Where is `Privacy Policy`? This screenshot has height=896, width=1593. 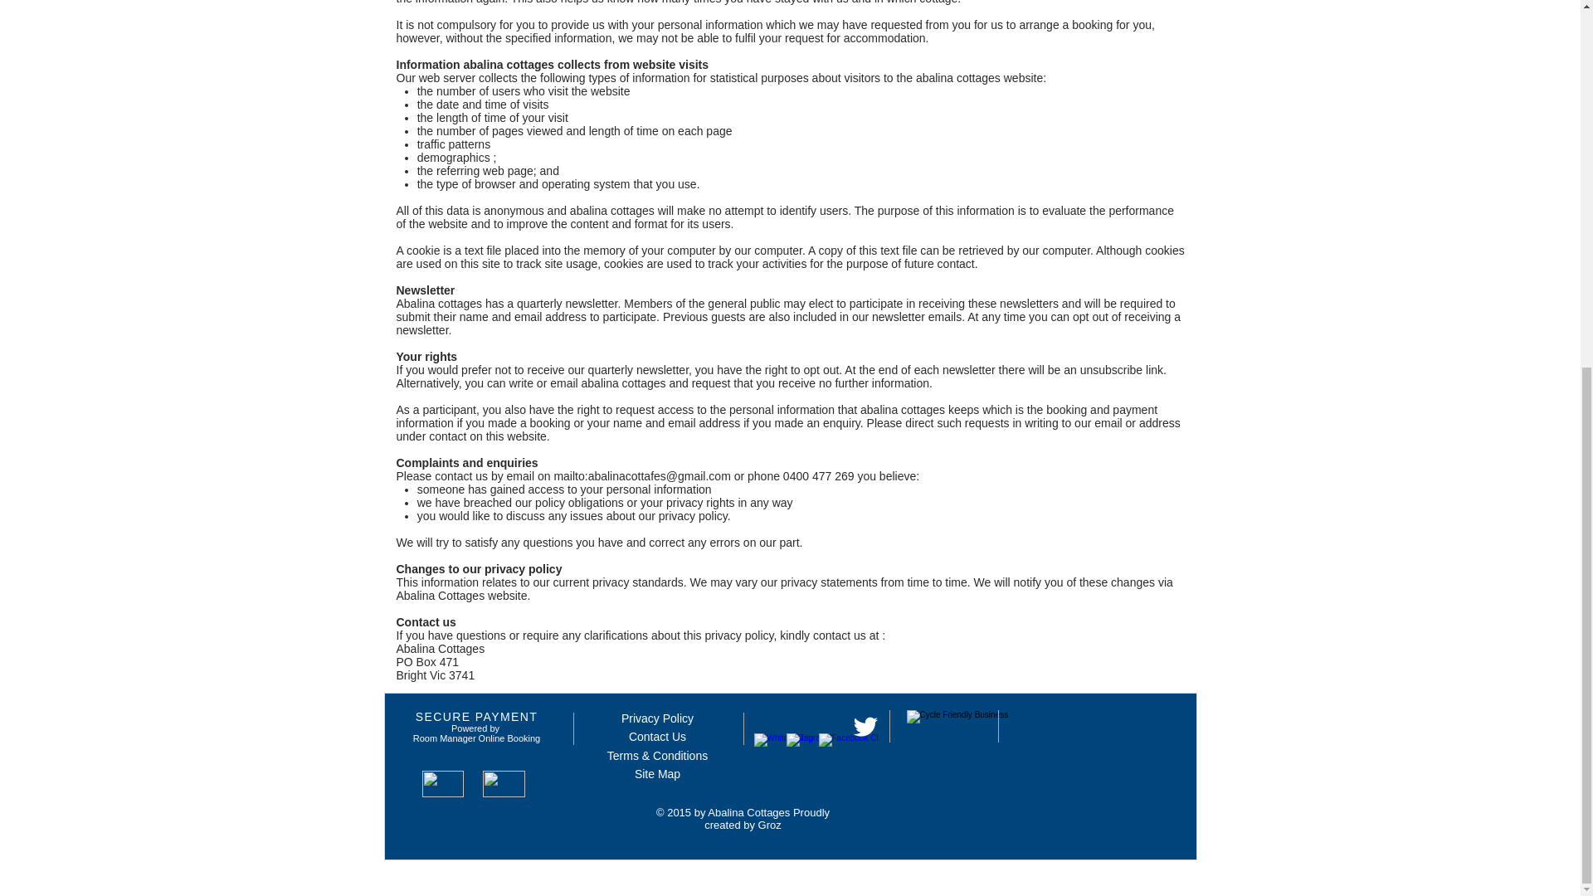 Privacy Policy is located at coordinates (657, 718).